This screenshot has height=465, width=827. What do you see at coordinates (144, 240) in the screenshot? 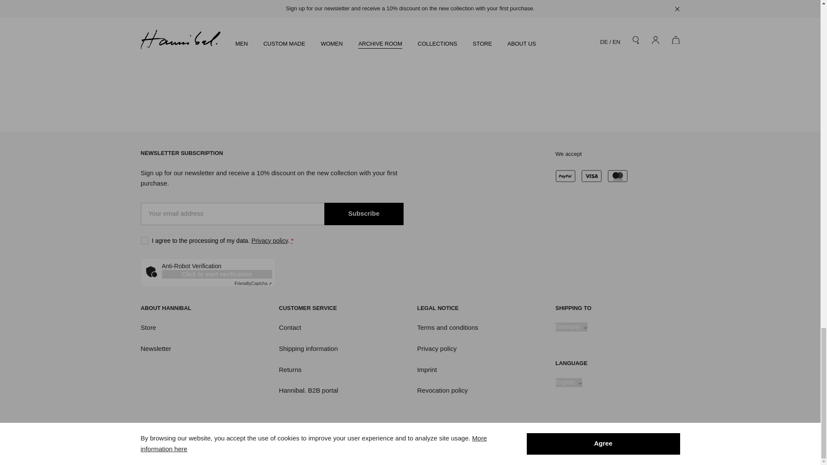
I see `on` at bounding box center [144, 240].